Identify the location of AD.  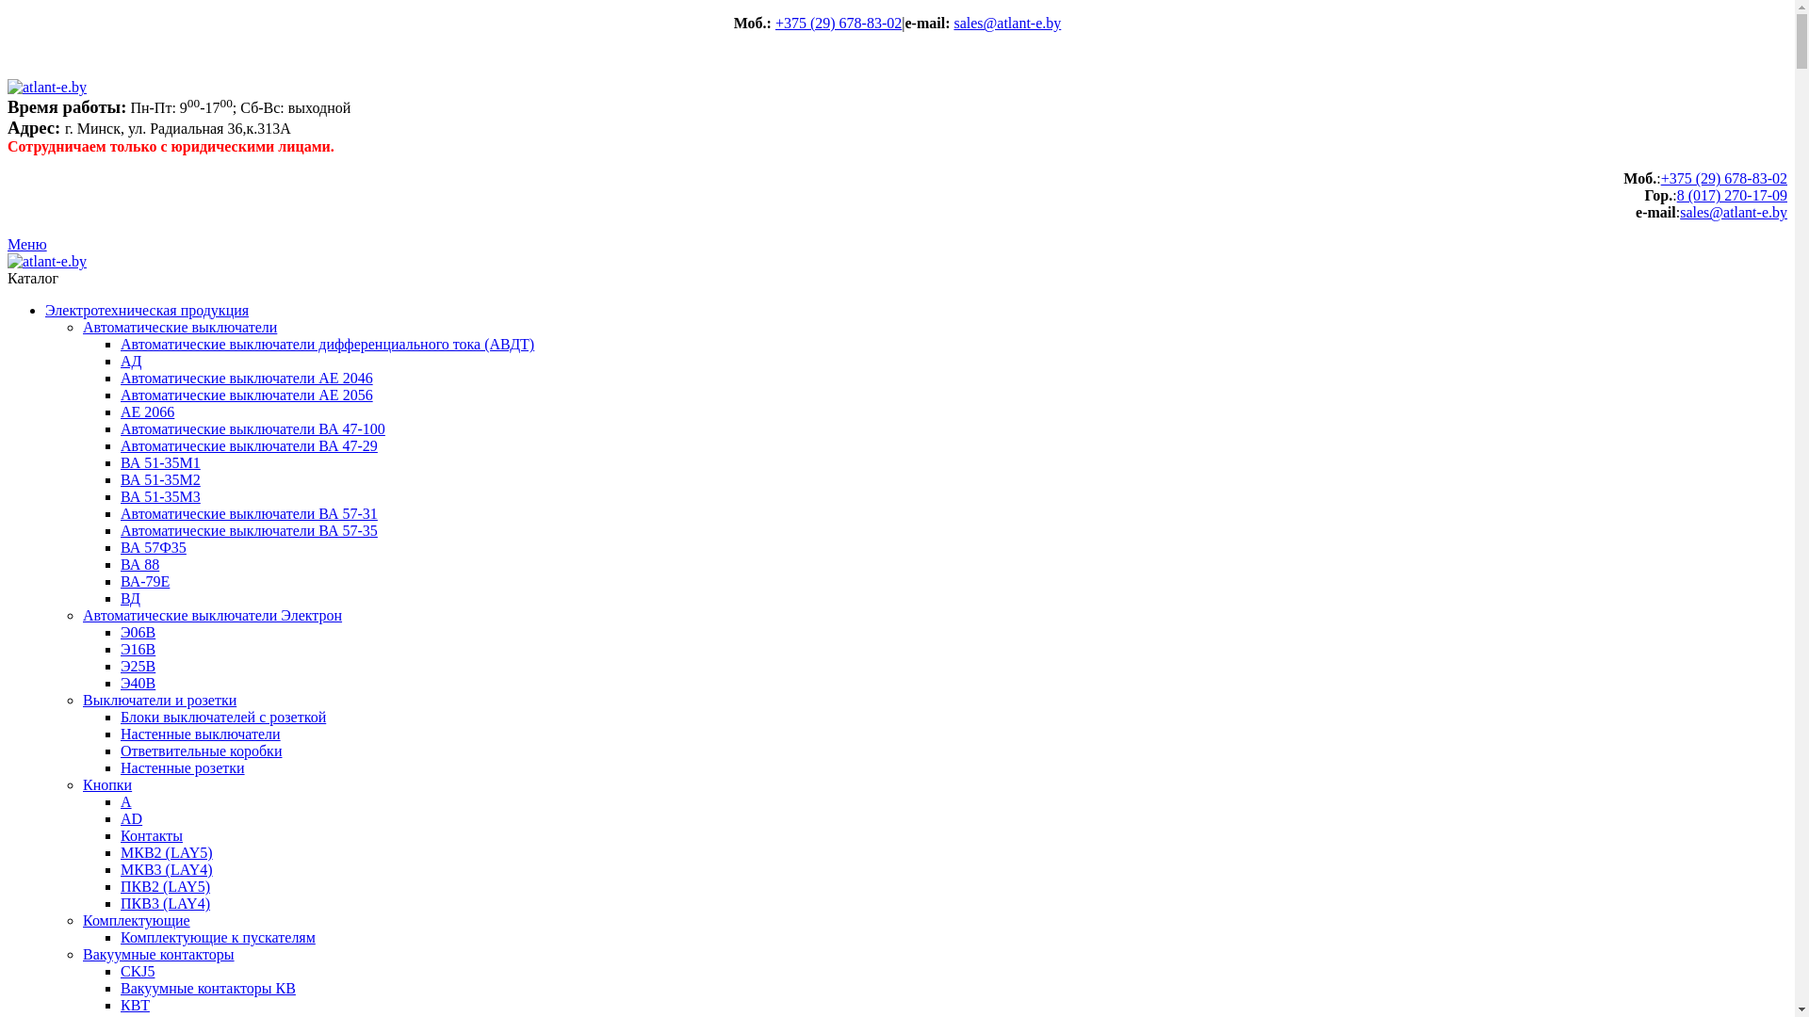
(132, 819).